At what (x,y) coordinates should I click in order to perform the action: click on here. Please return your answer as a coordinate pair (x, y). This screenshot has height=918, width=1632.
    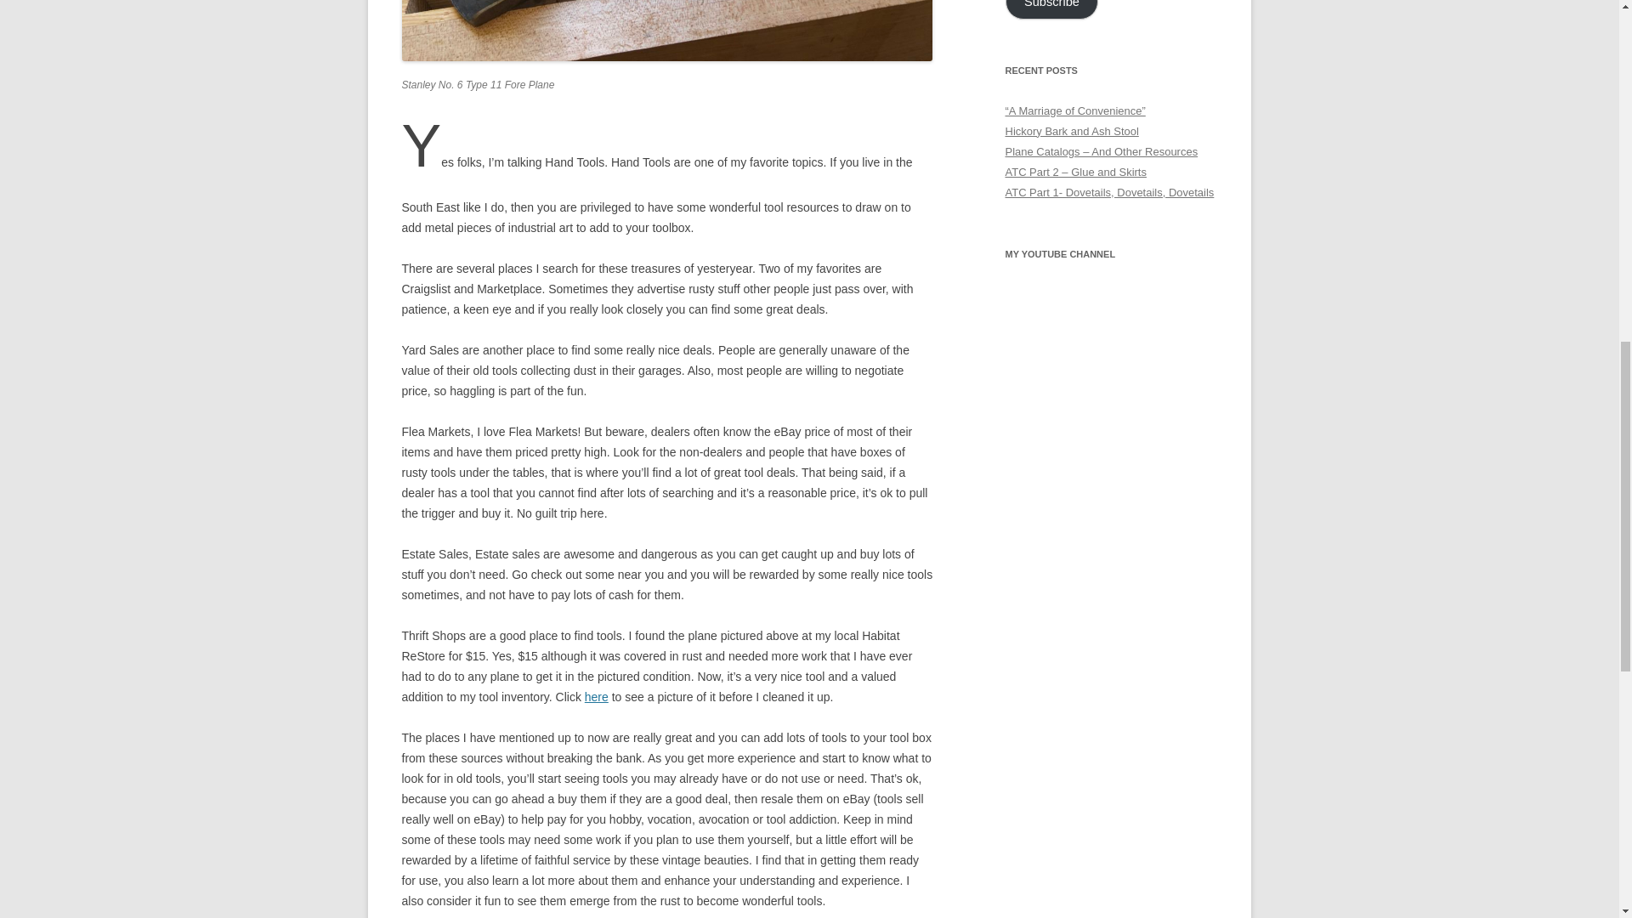
    Looking at the image, I should click on (597, 697).